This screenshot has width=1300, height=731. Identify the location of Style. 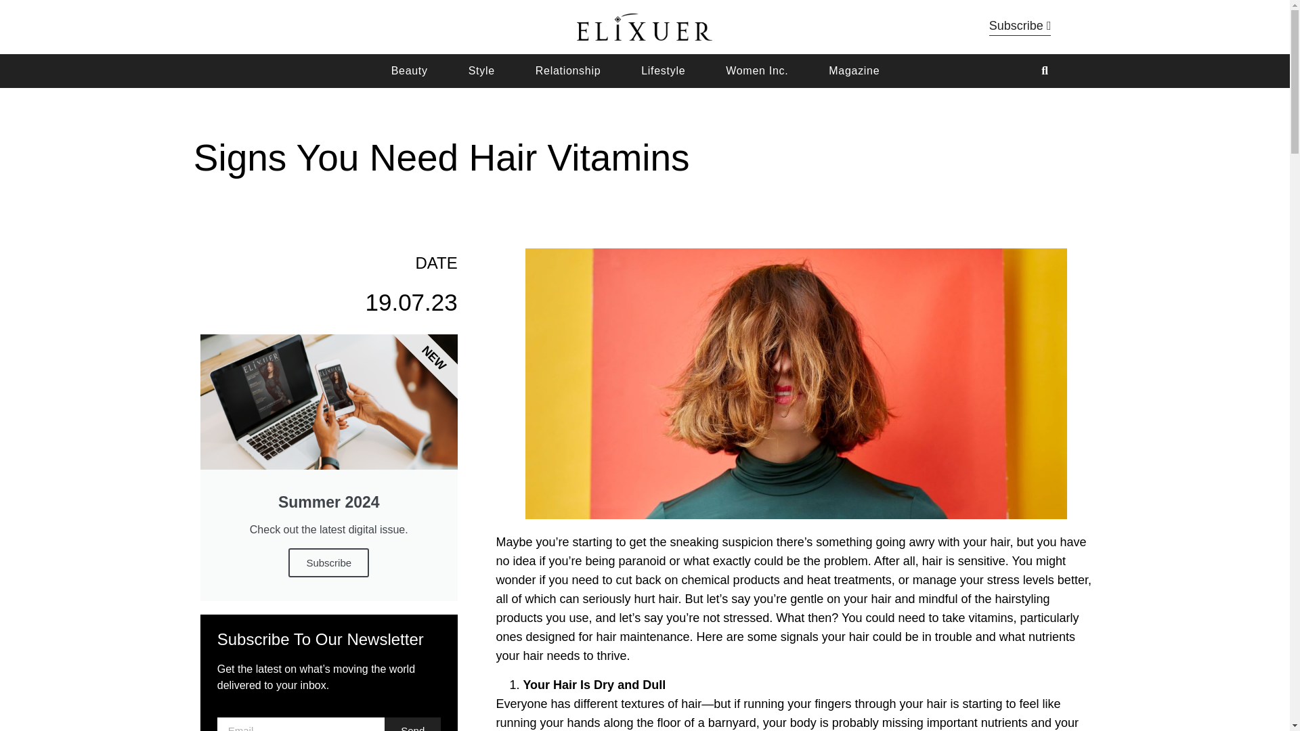
(481, 71).